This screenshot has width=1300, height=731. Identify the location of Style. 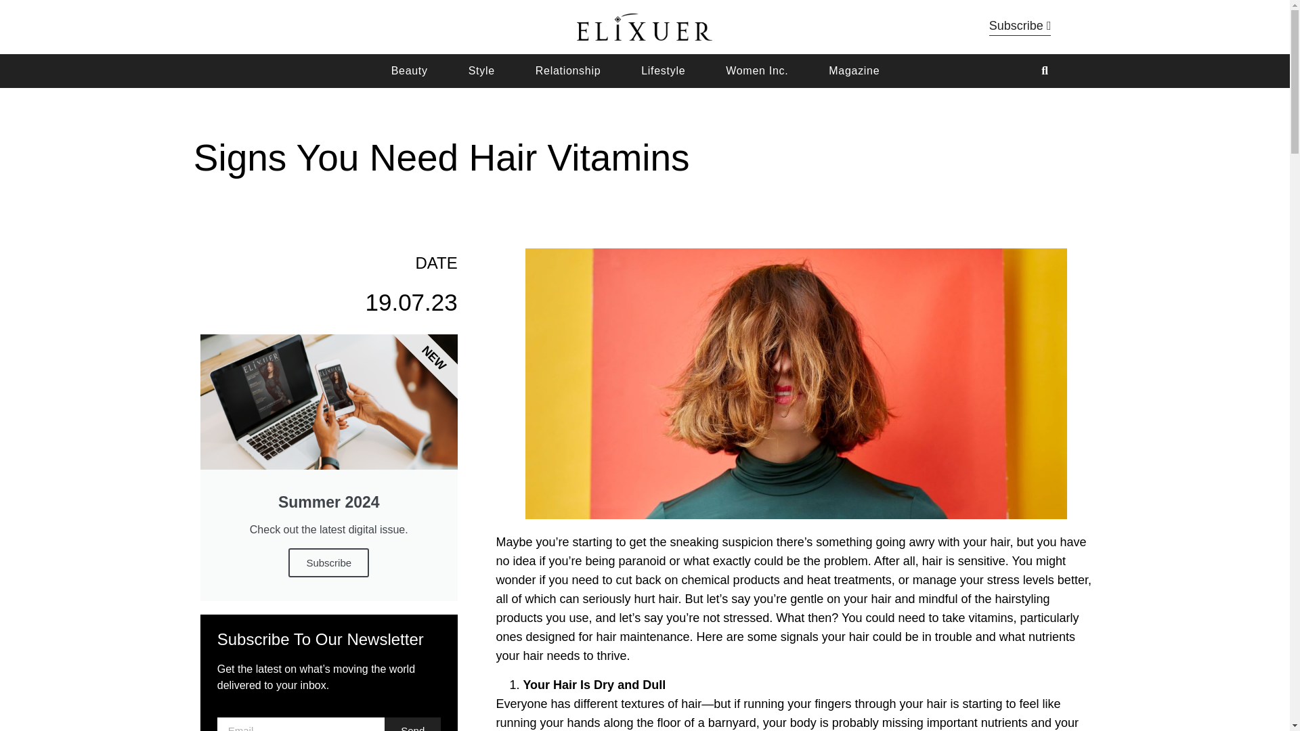
(481, 71).